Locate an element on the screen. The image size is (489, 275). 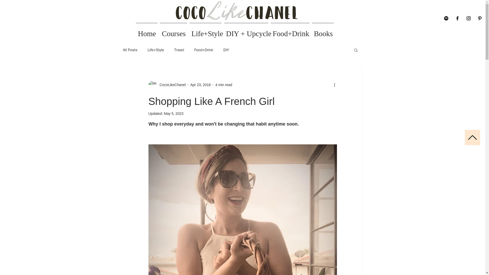
Books is located at coordinates (323, 31).